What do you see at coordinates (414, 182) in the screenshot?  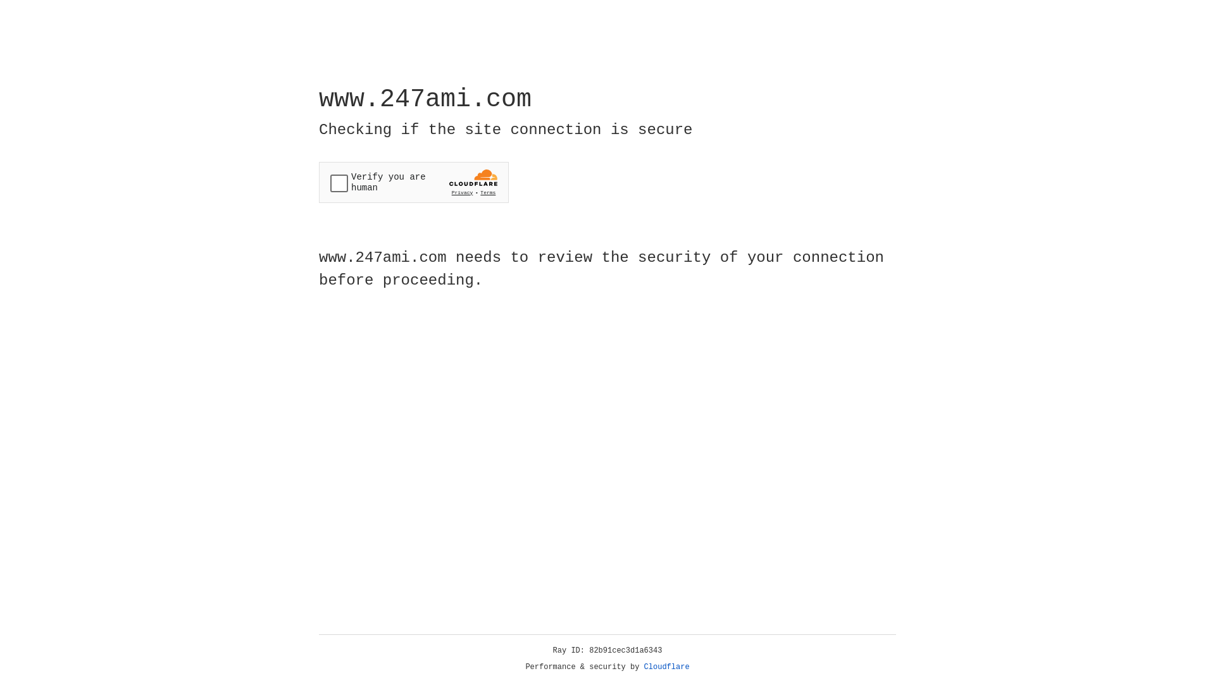 I see `Widget containing a Cloudflare security challenge` at bounding box center [414, 182].